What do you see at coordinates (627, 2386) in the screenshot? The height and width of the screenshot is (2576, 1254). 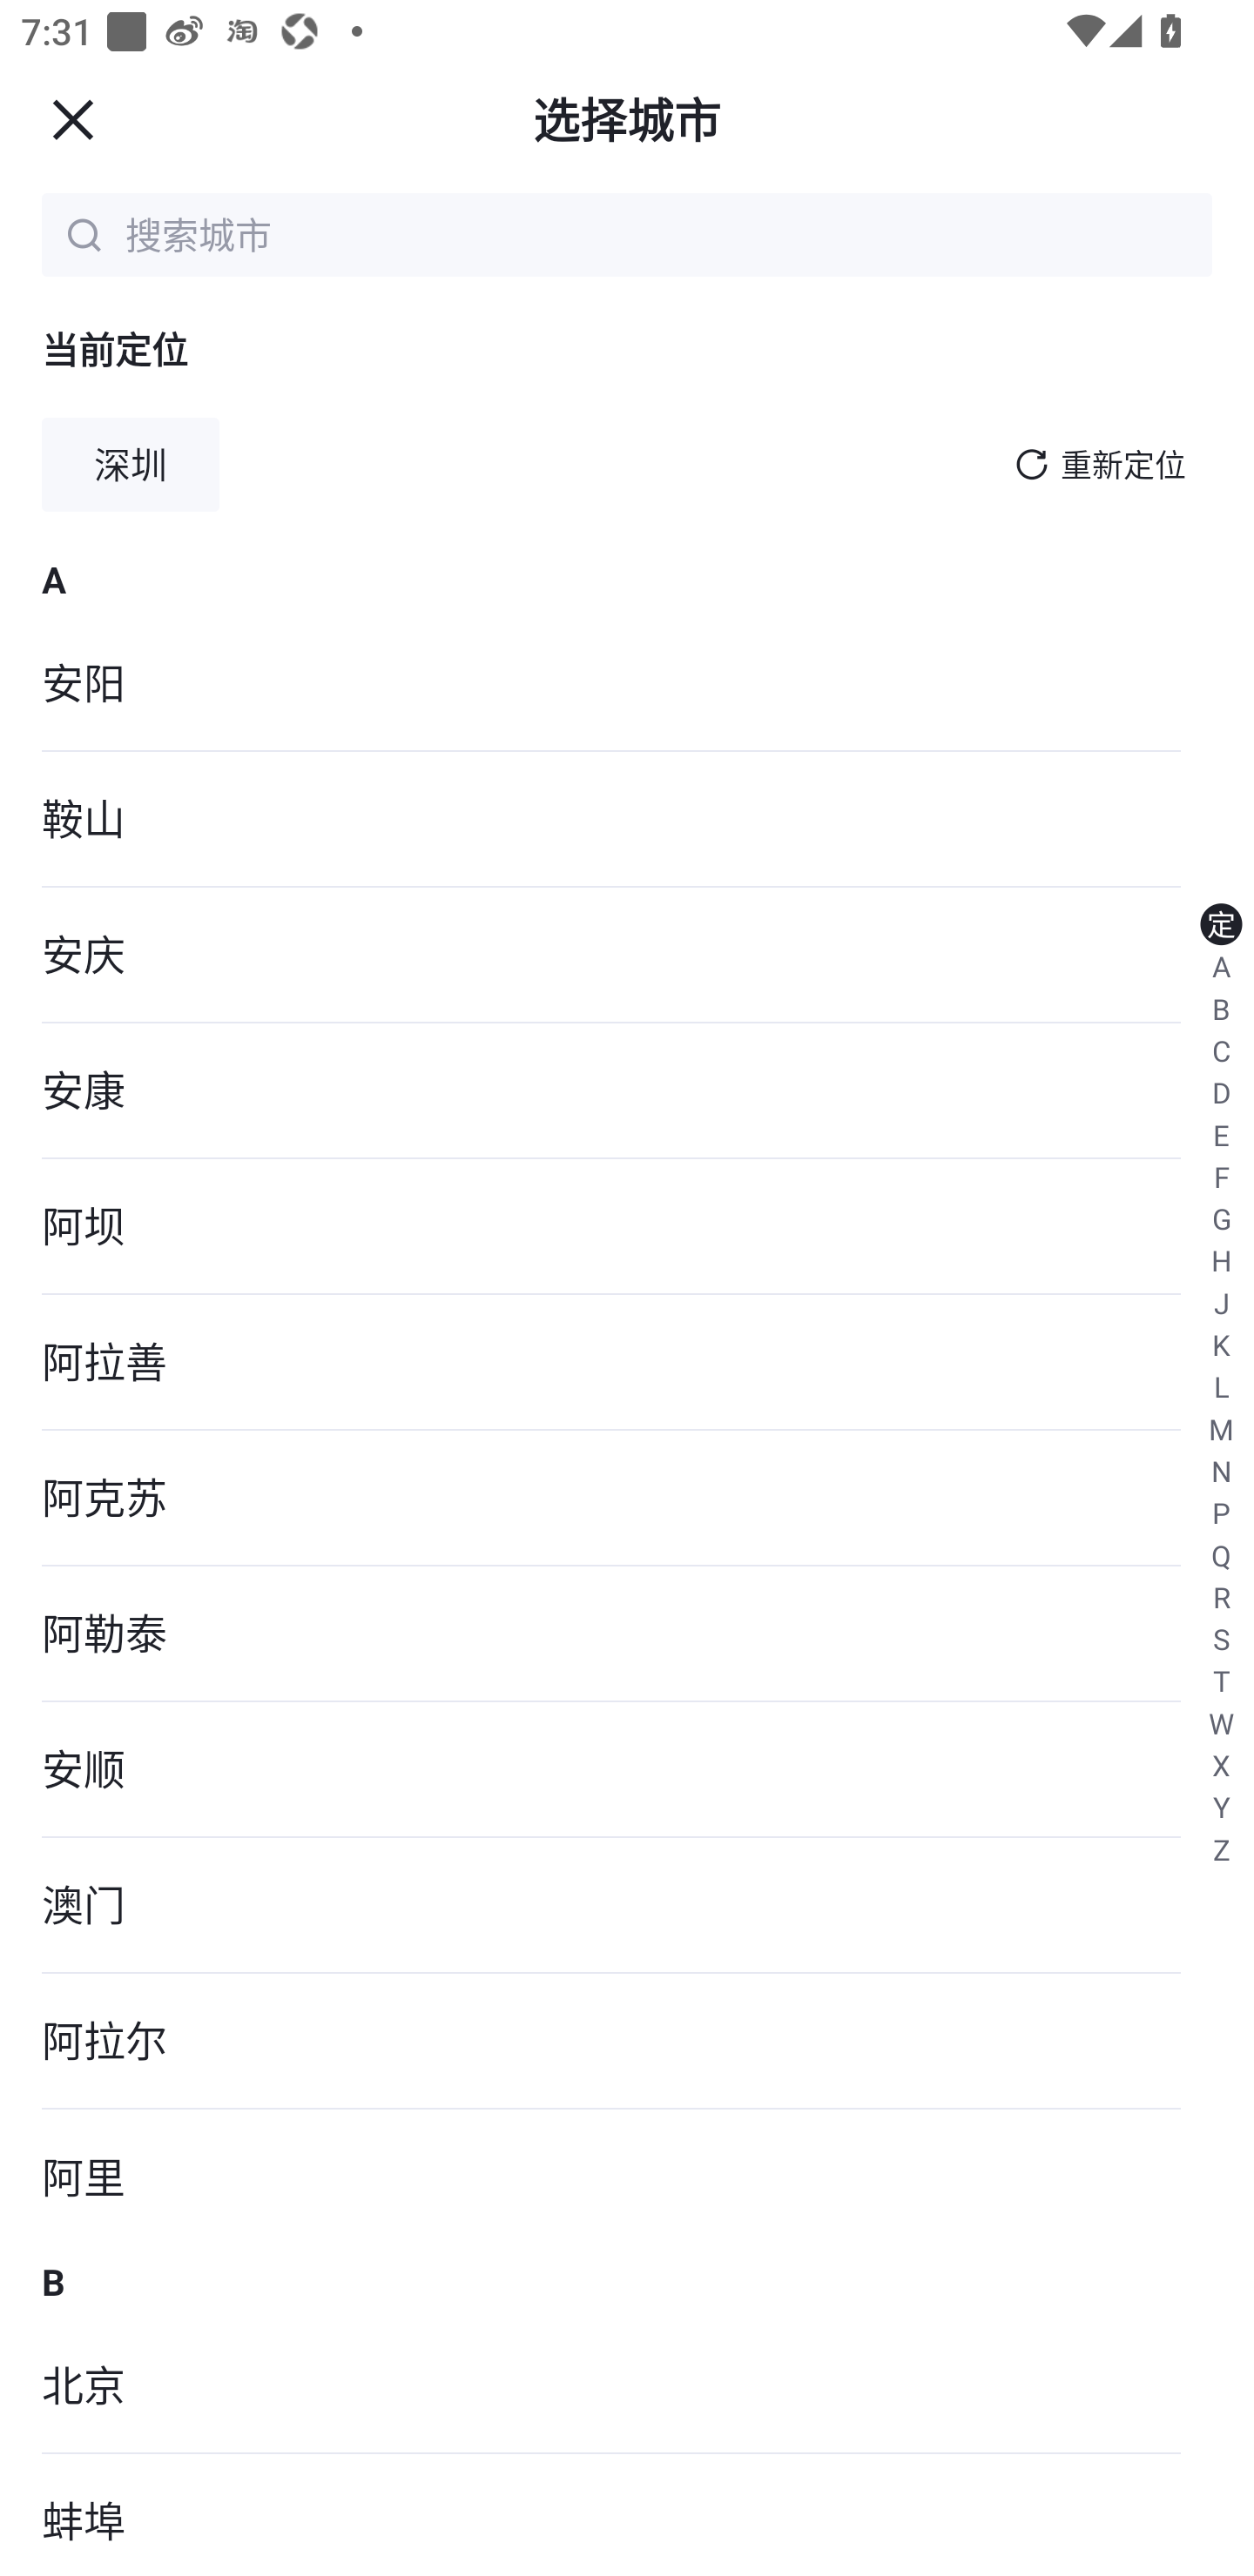 I see `北京` at bounding box center [627, 2386].